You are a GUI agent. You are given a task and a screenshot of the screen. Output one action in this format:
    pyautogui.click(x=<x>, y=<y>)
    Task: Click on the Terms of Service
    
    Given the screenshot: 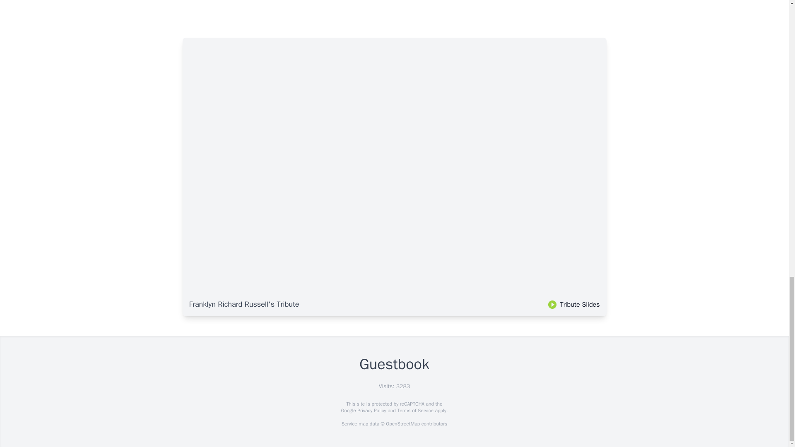 What is the action you would take?
    pyautogui.click(x=415, y=411)
    